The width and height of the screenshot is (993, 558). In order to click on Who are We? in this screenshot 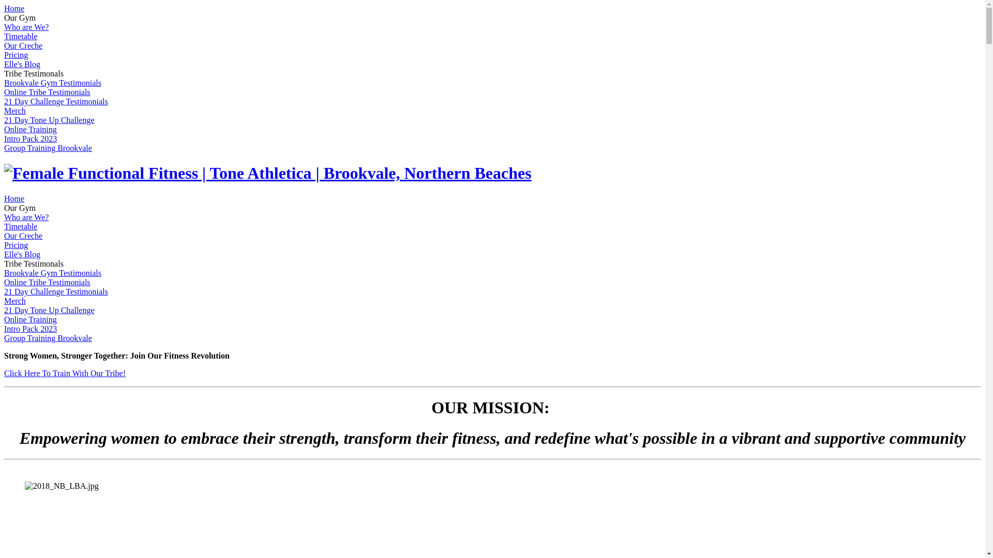, I will do `click(26, 217)`.